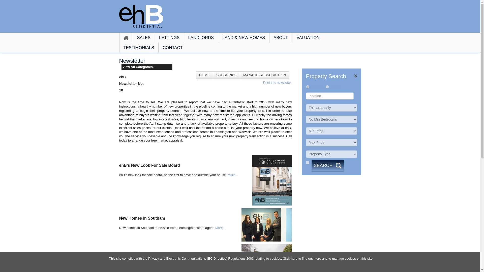 Image resolution: width=484 pixels, height=272 pixels. Describe the element at coordinates (220, 228) in the screenshot. I see `More...` at that location.